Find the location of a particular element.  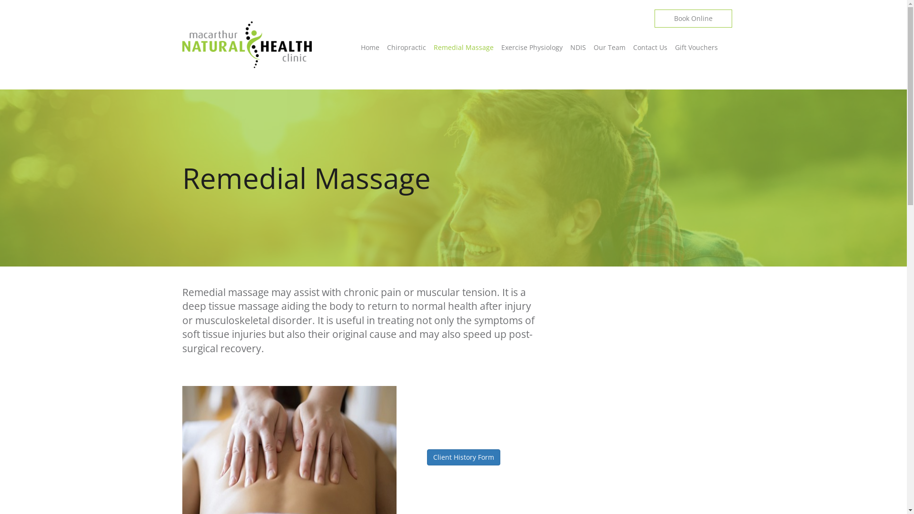

Contact Us is located at coordinates (650, 48).